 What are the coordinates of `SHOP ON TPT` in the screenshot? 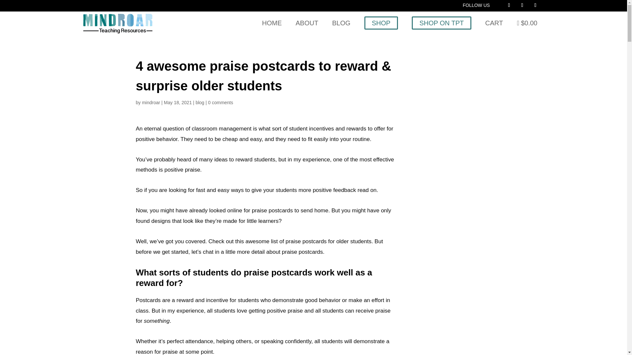 It's located at (442, 23).